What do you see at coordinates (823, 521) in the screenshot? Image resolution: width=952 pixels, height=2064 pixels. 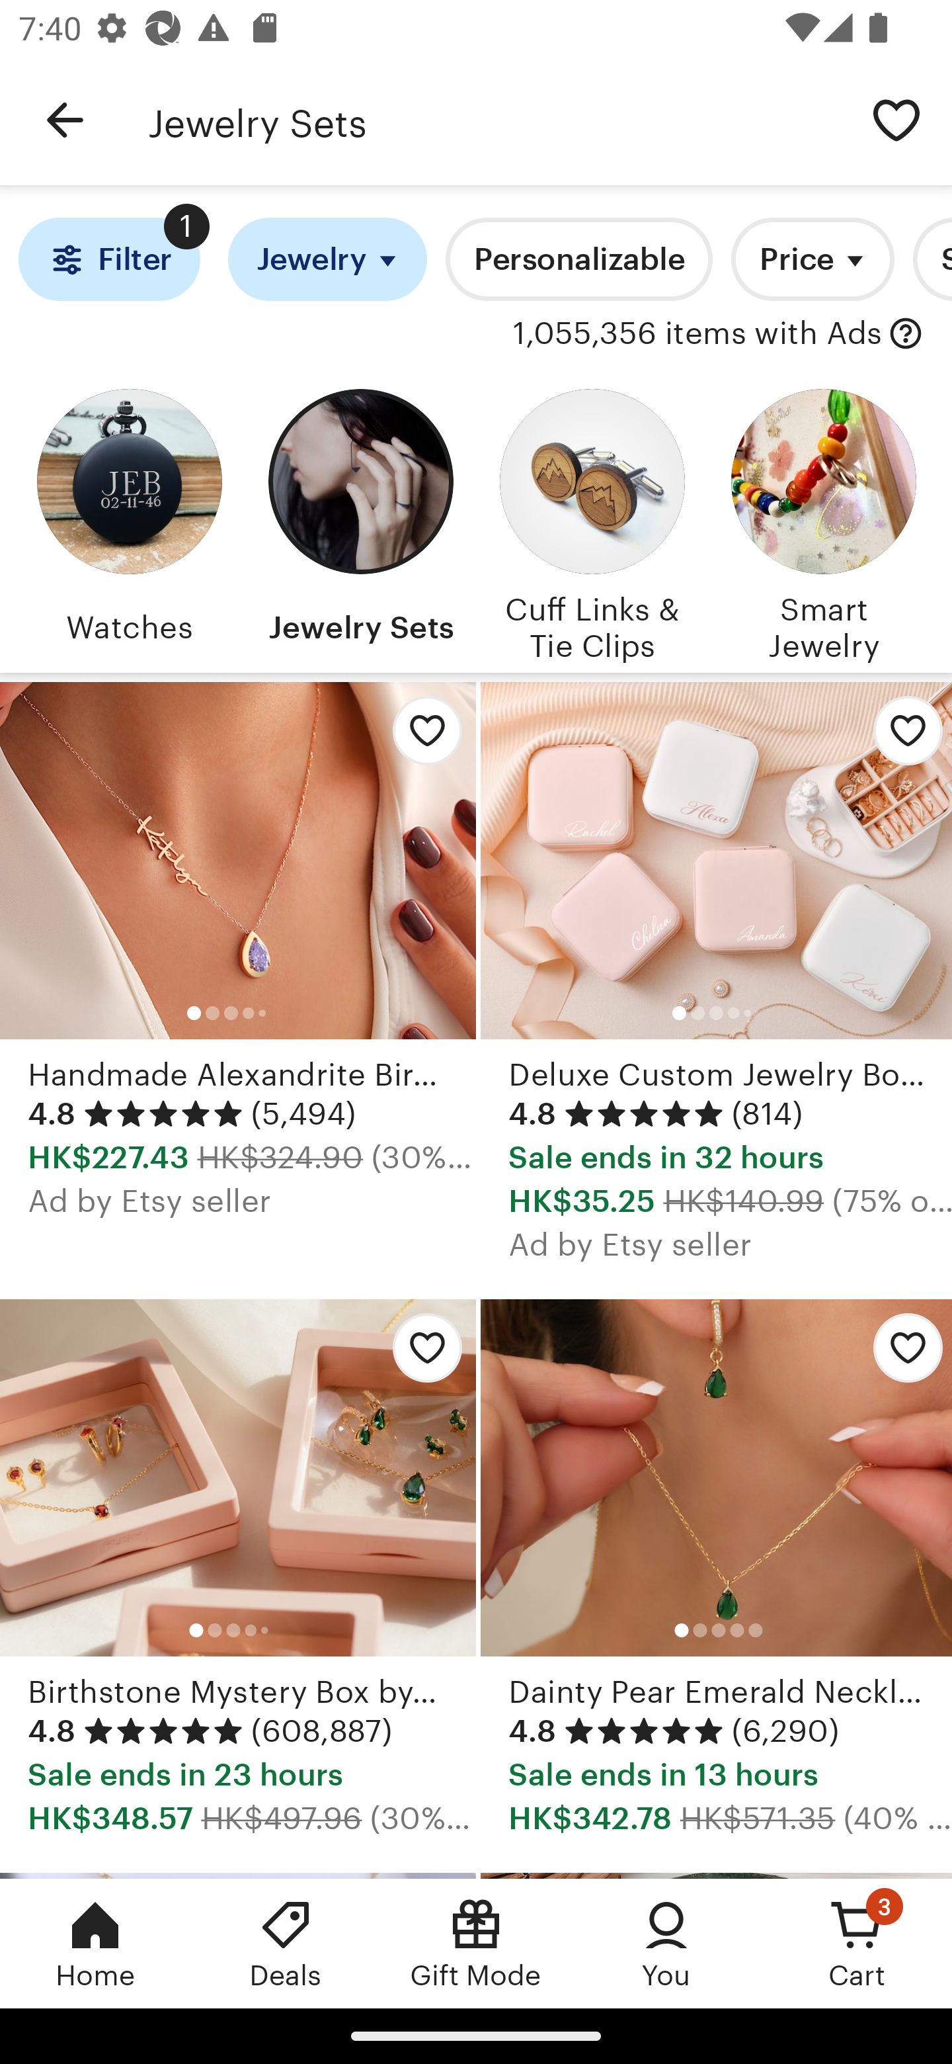 I see `Smart Jewelry` at bounding box center [823, 521].